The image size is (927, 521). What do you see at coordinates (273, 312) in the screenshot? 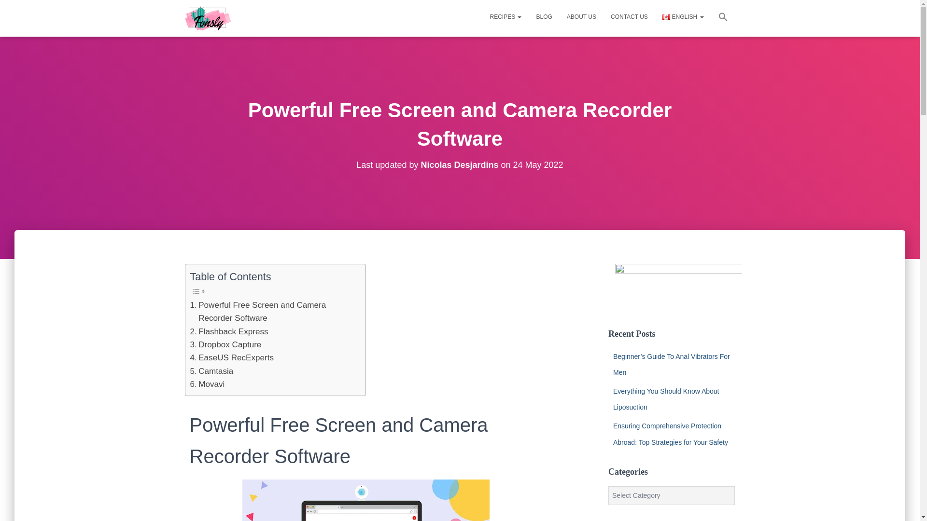
I see `Powerful Free Screen and Camera Recorder Software` at bounding box center [273, 312].